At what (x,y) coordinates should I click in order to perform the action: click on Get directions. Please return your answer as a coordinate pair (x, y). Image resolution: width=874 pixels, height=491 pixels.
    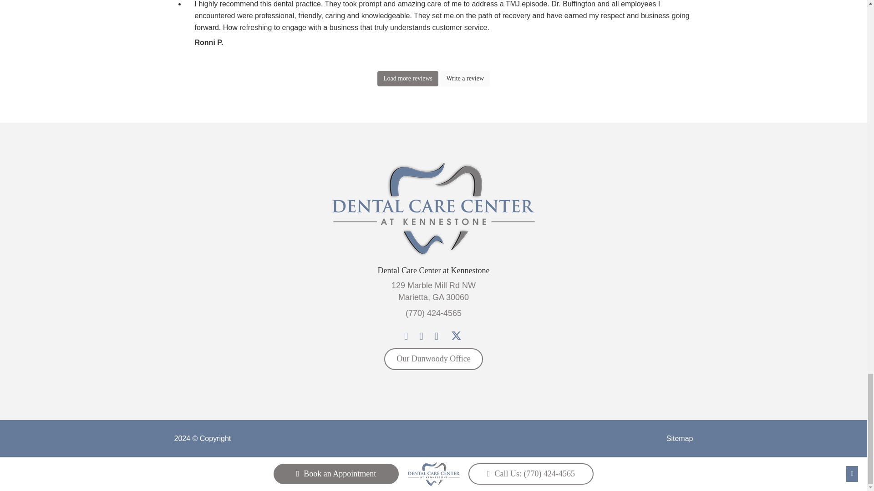
    Looking at the image, I should click on (433, 291).